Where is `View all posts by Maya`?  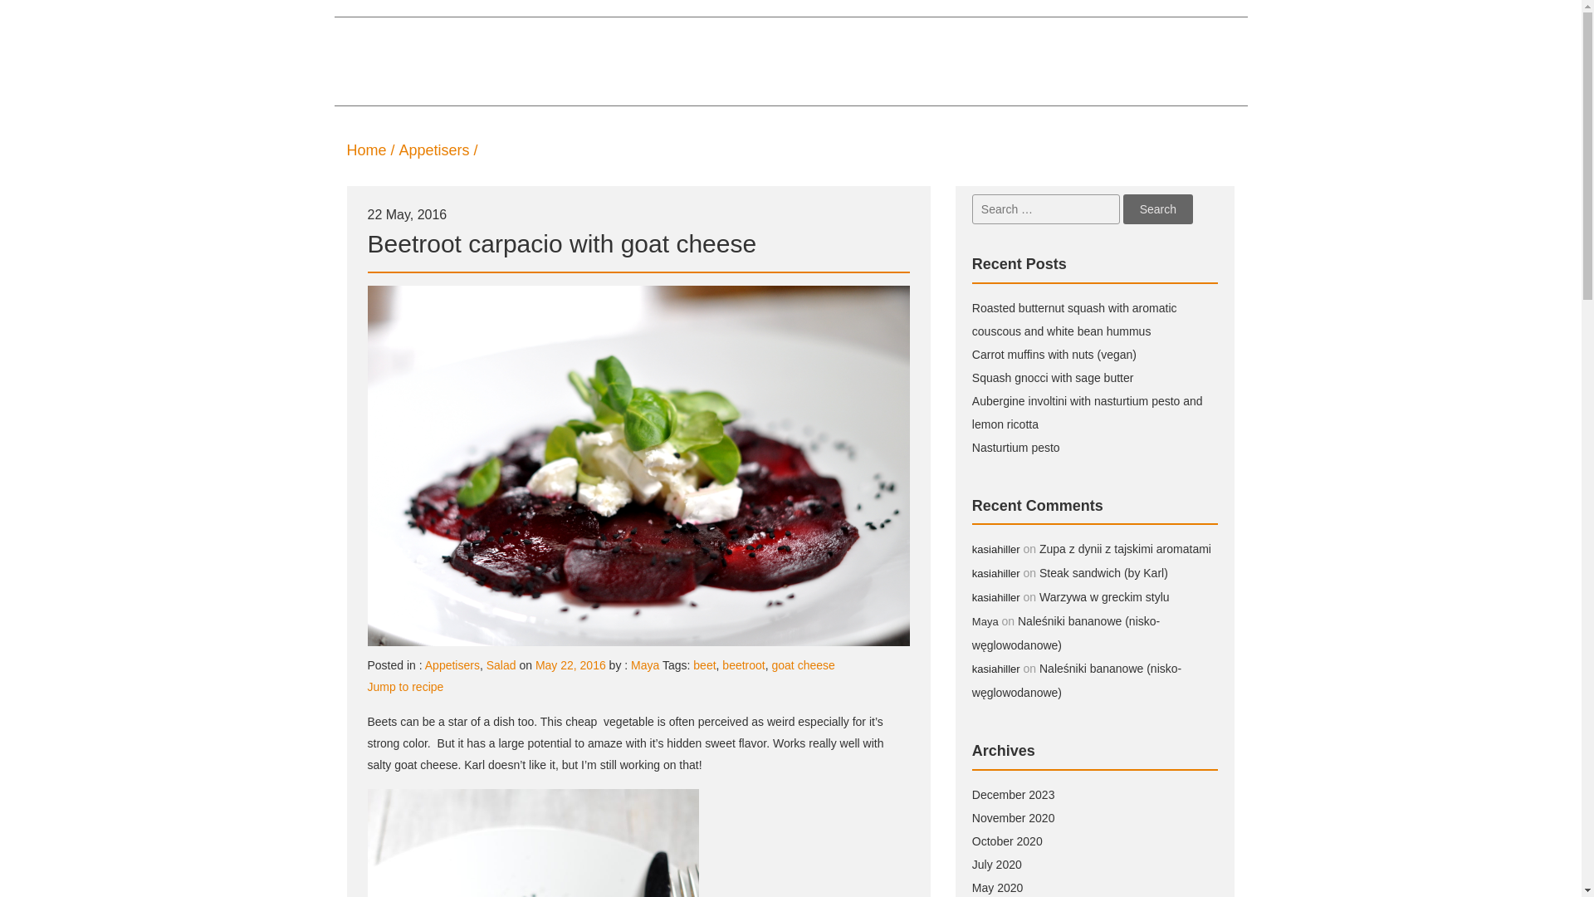 View all posts by Maya is located at coordinates (645, 664).